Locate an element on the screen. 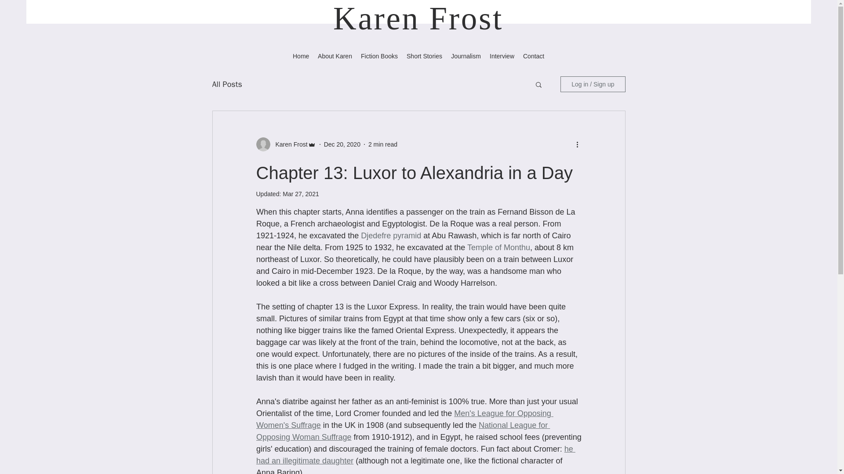  Karen Frost is located at coordinates (288, 144).